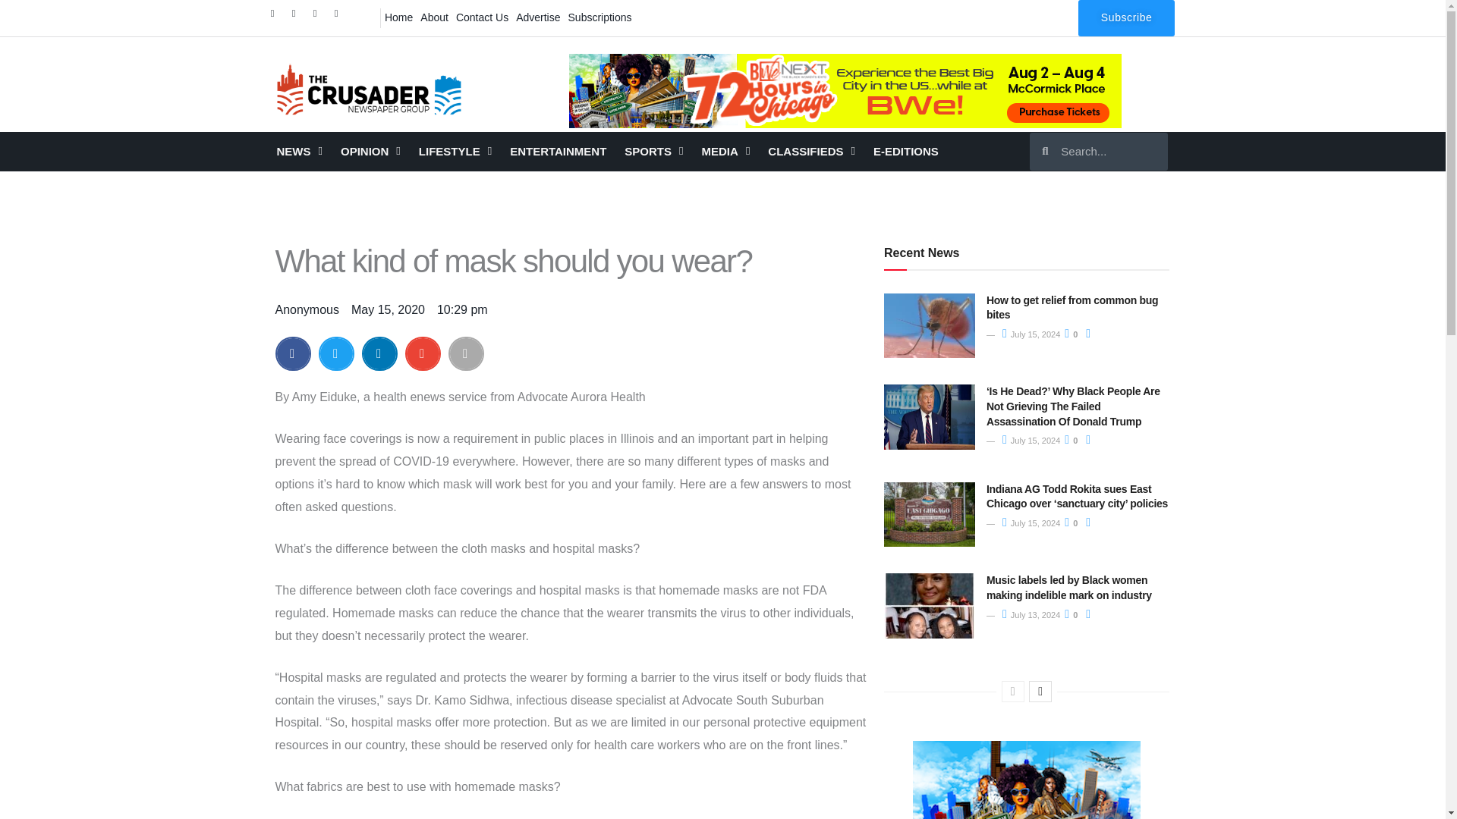 The height and width of the screenshot is (819, 1457). I want to click on About, so click(434, 17).